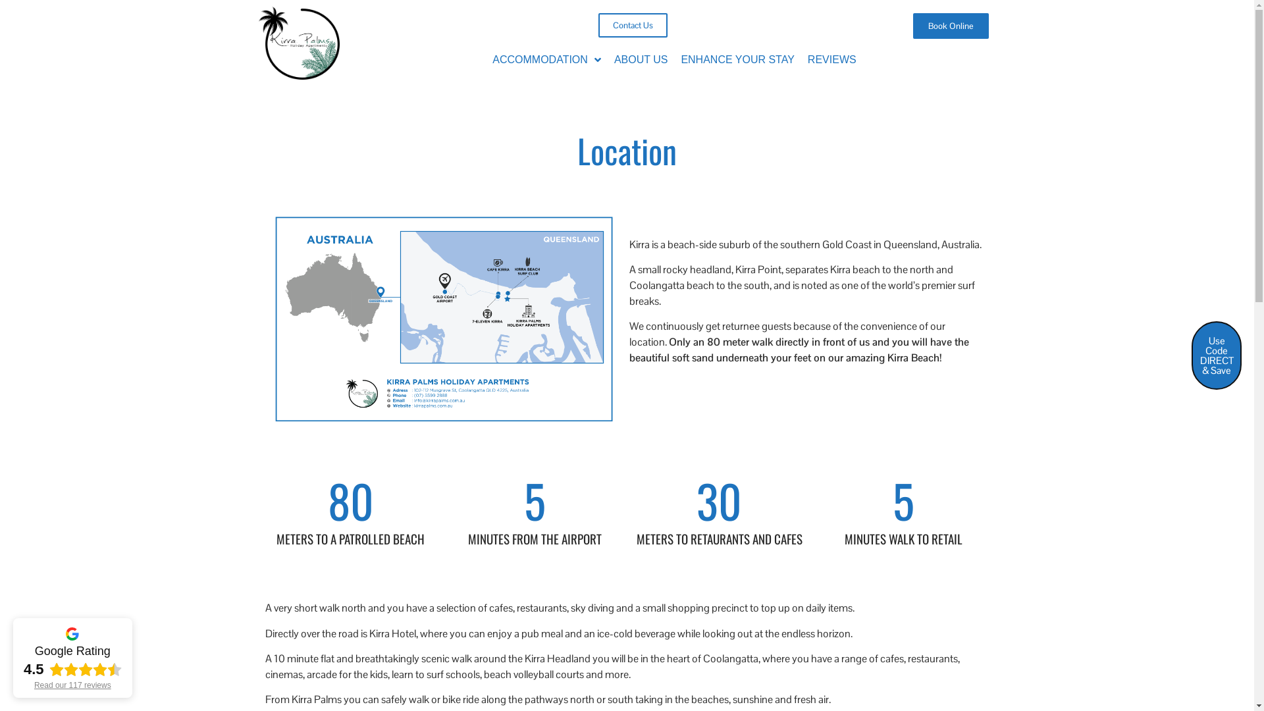 The height and width of the screenshot is (711, 1264). Describe the element at coordinates (951, 26) in the screenshot. I see `Book Online` at that location.